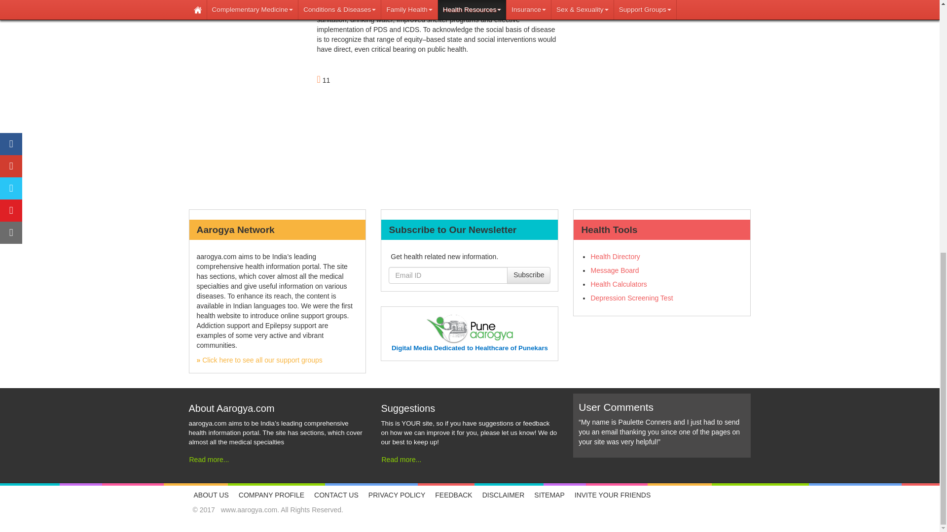 This screenshot has height=532, width=947. What do you see at coordinates (470, 348) in the screenshot?
I see `Pune Aarogya` at bounding box center [470, 348].